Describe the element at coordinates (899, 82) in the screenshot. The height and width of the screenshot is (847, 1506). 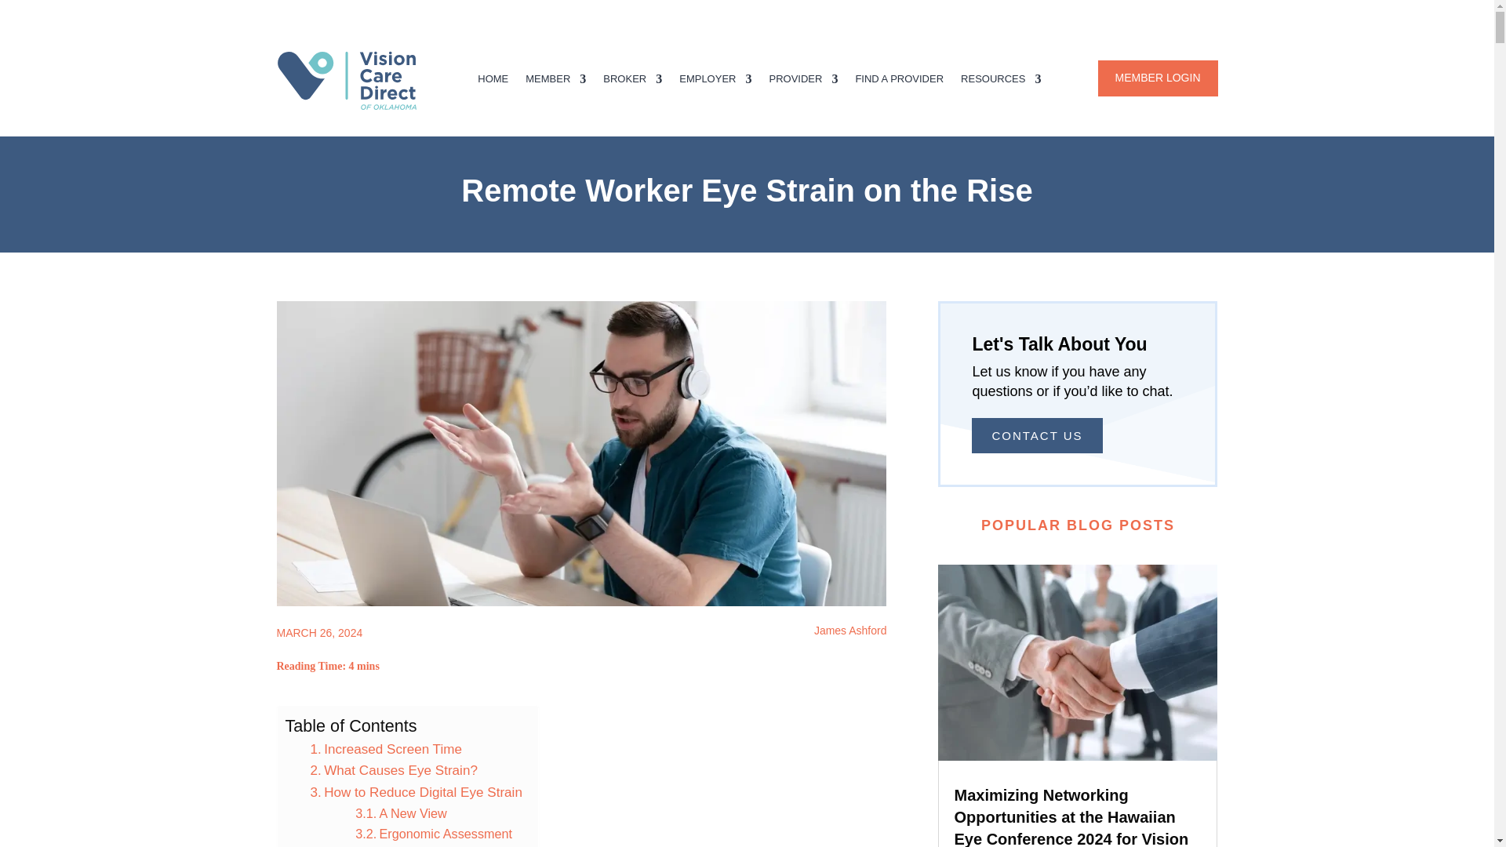
I see `FIND A PROVIDER` at that location.